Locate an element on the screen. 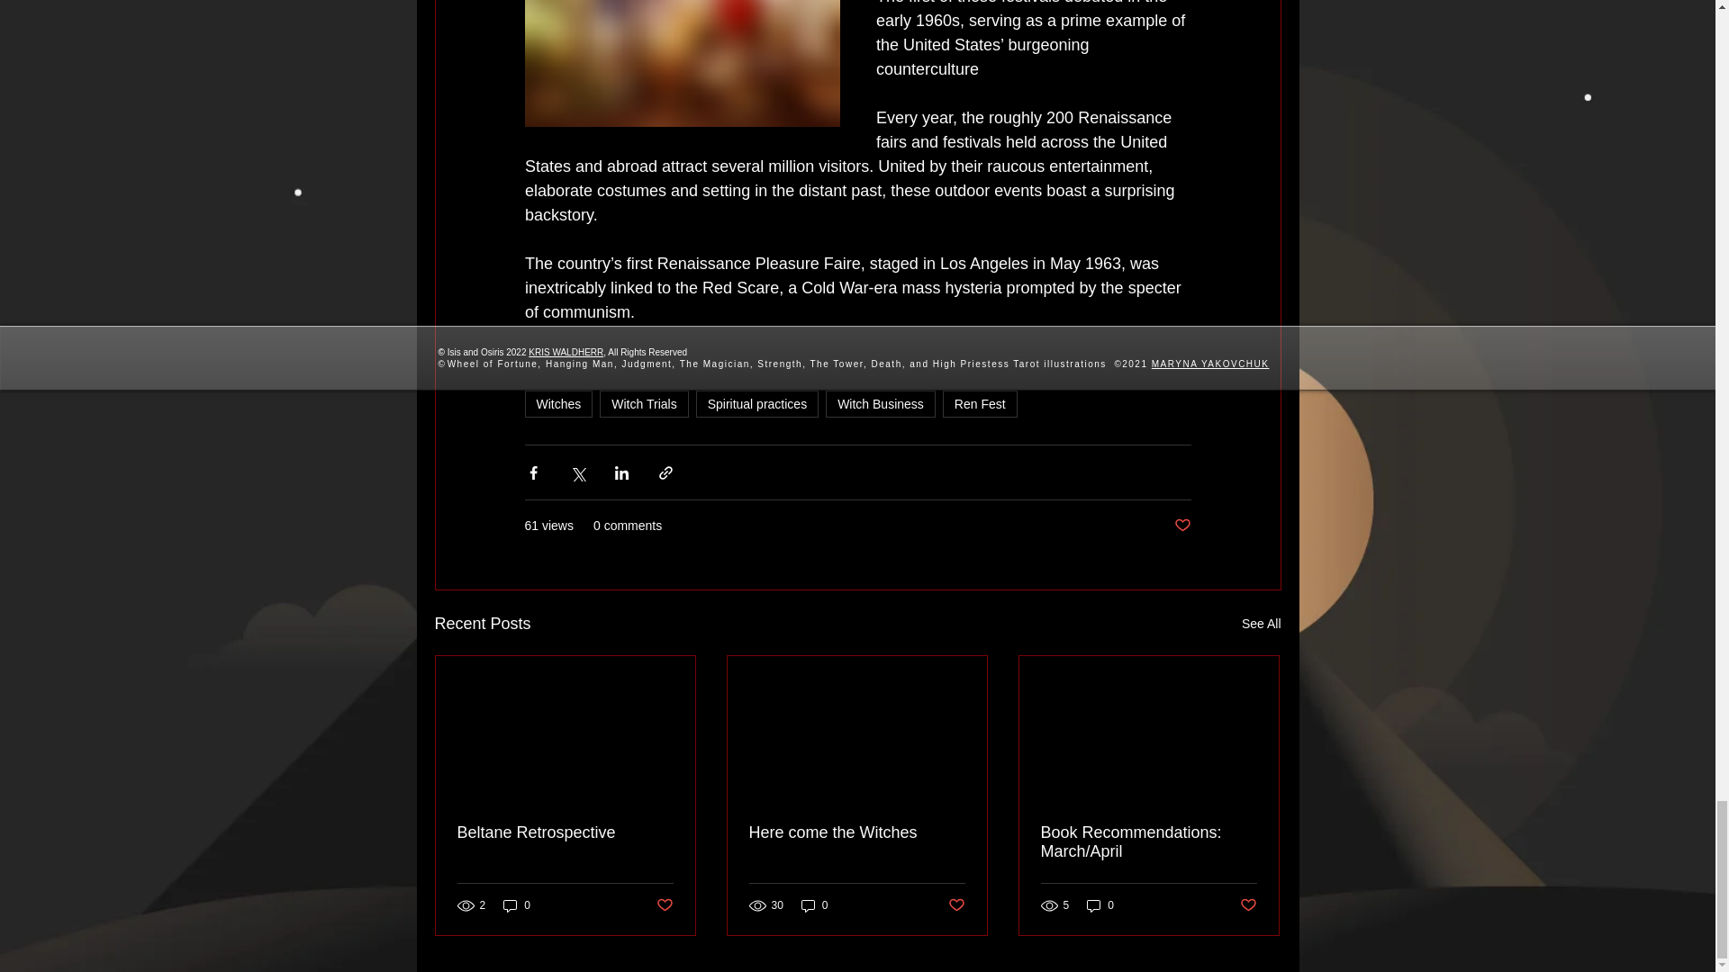 The width and height of the screenshot is (1729, 972). Spiritual practices is located at coordinates (758, 404).